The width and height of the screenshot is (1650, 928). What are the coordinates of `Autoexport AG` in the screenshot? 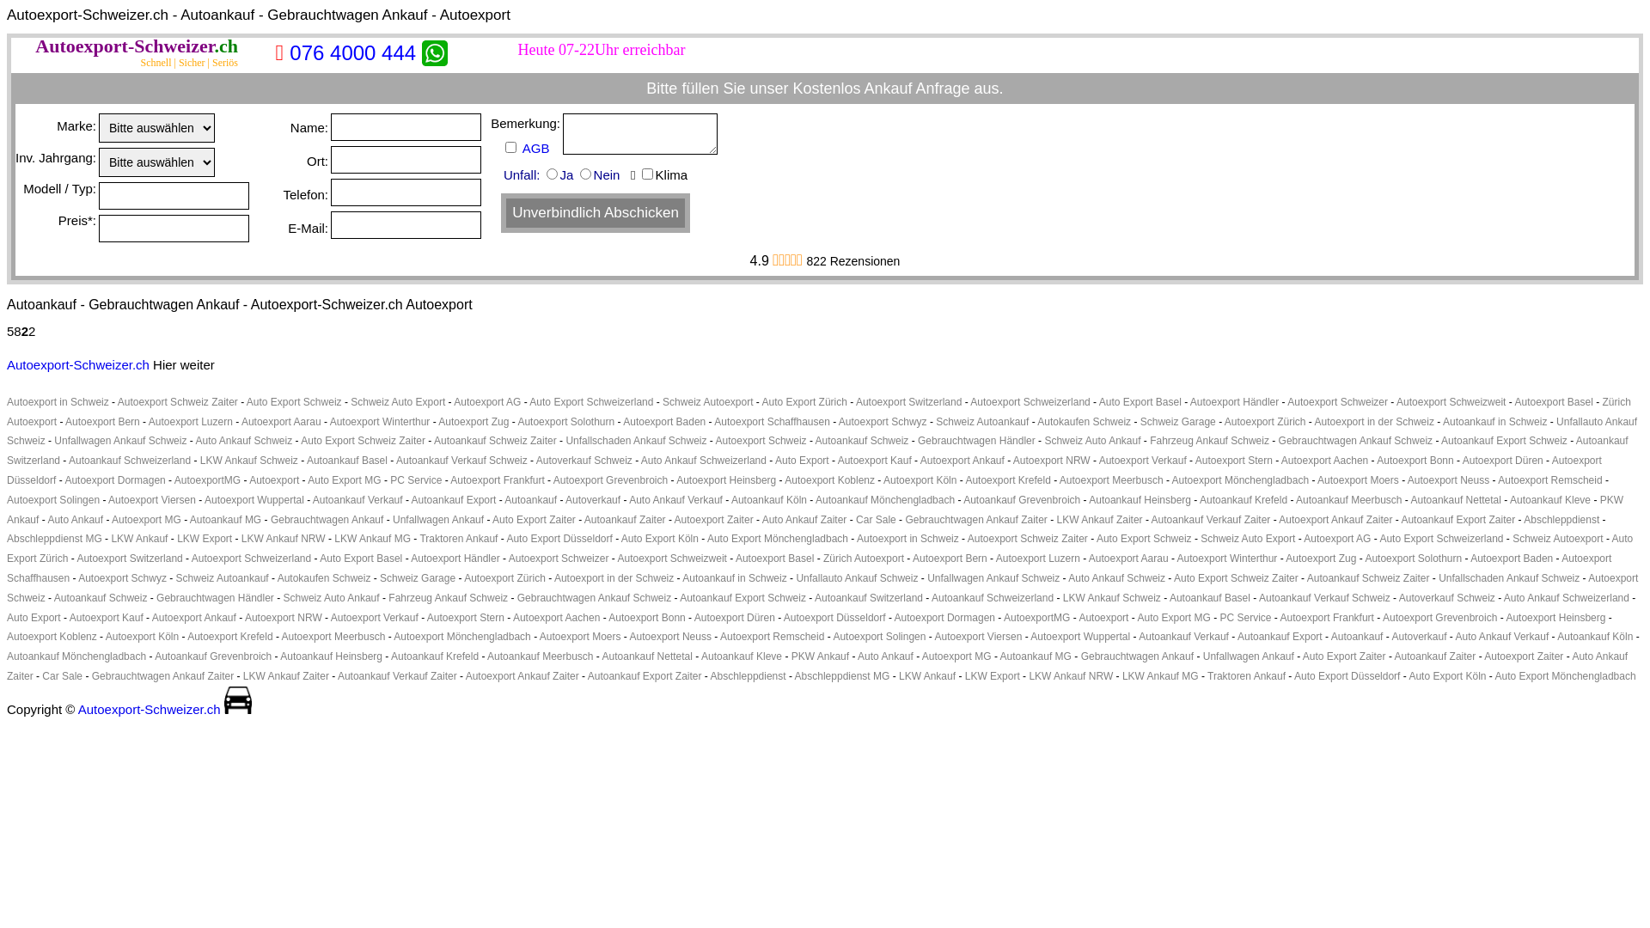 It's located at (1337, 539).